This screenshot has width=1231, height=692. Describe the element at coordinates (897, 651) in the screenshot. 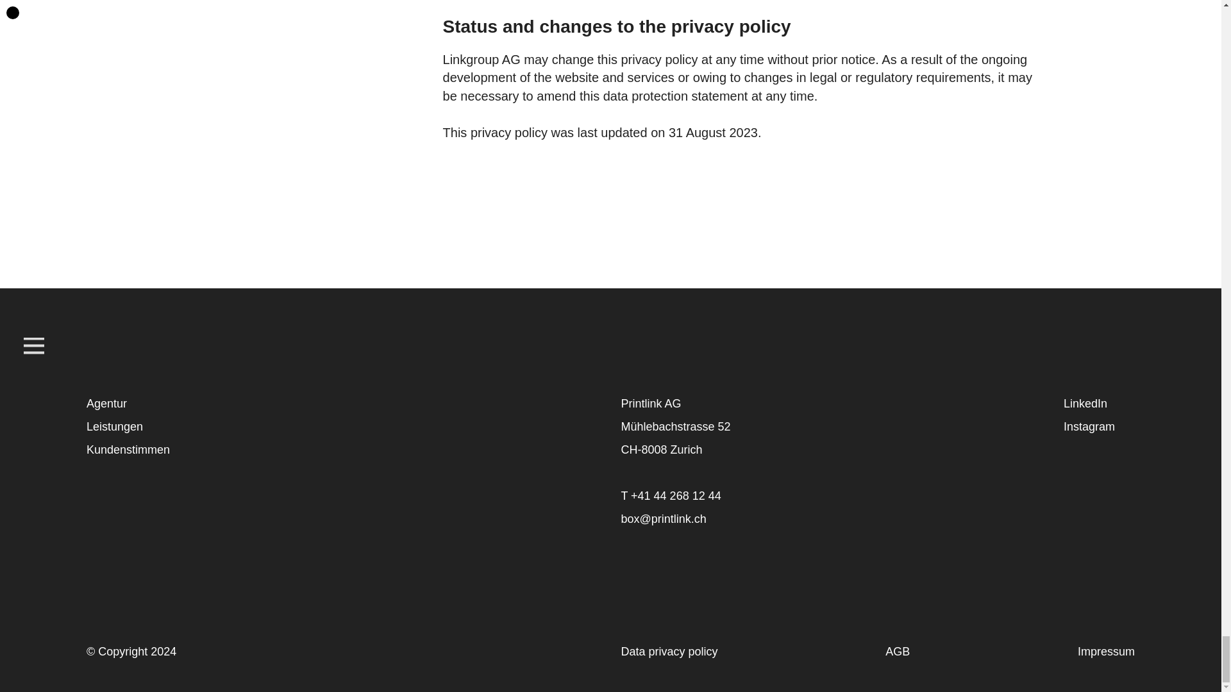

I see `AGB` at that location.